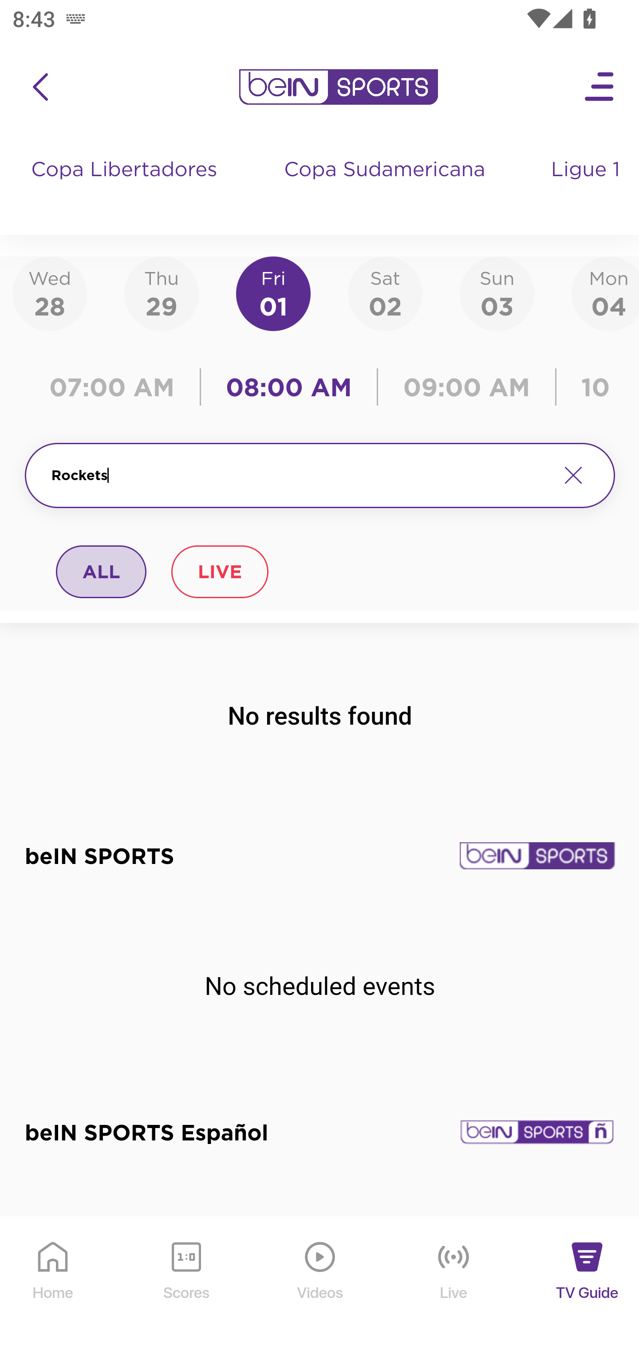 The height and width of the screenshot is (1349, 639). What do you see at coordinates (338, 87) in the screenshot?
I see `en-us?platform=mobile_android bein logo` at bounding box center [338, 87].